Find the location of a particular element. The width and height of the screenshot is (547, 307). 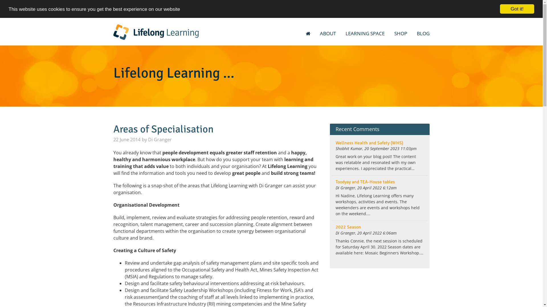

2022 Season is located at coordinates (348, 227).